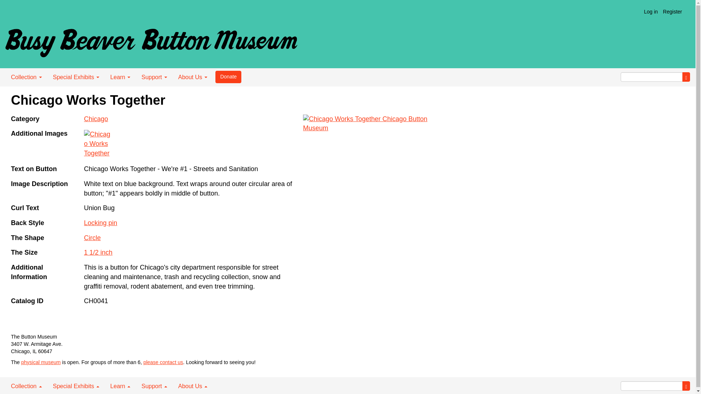 The height and width of the screenshot is (394, 701). I want to click on Collection, so click(26, 77).